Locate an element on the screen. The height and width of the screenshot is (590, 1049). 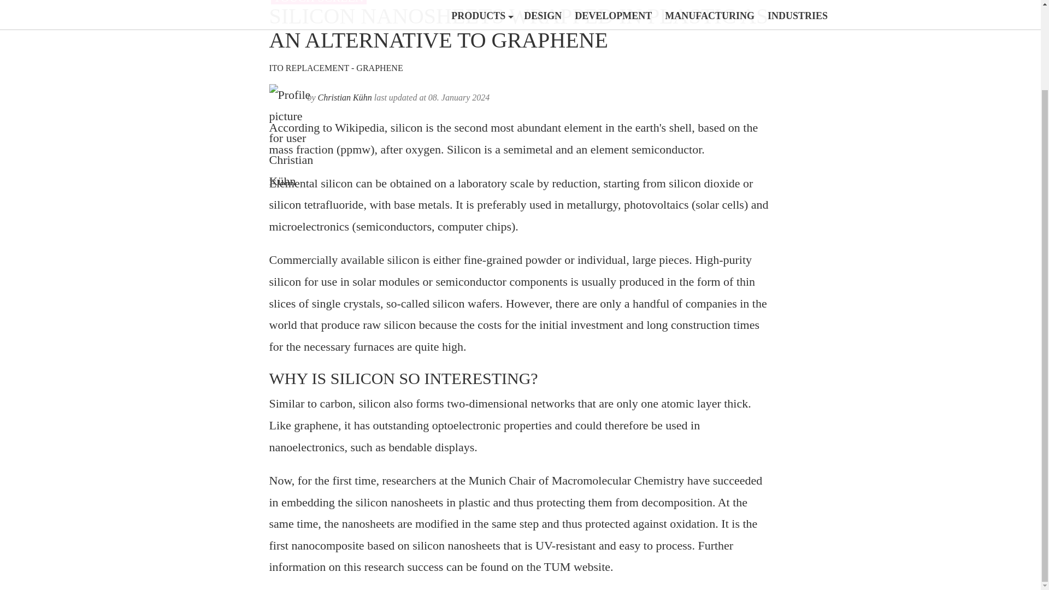
TOUCH SCREEN is located at coordinates (318, 2).